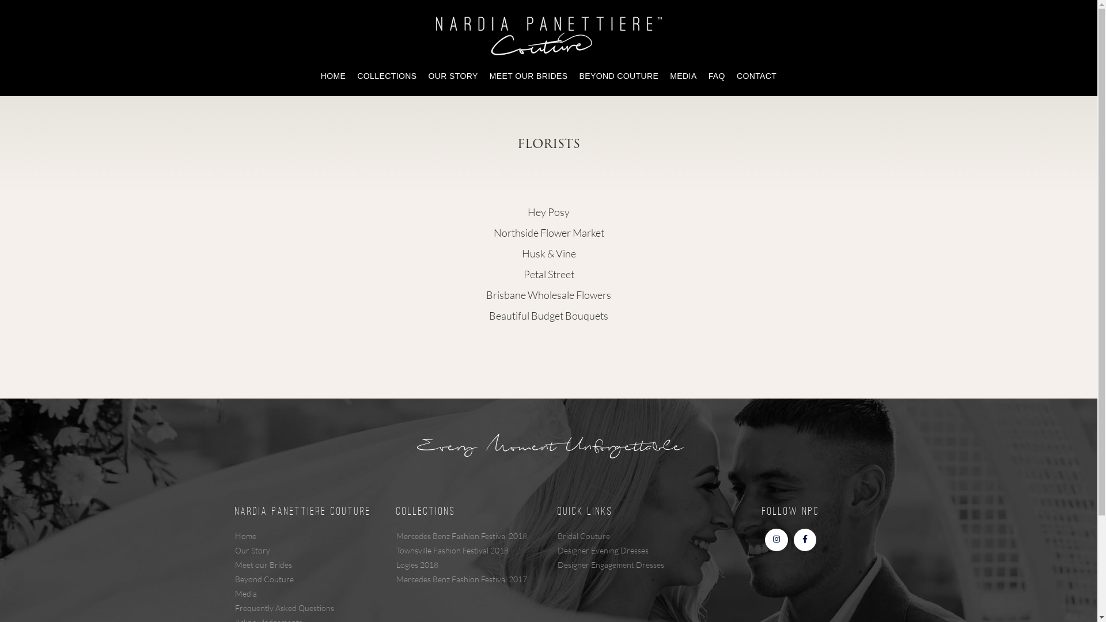 This screenshot has height=622, width=1106. What do you see at coordinates (462, 564) in the screenshot?
I see `Logies 2018` at bounding box center [462, 564].